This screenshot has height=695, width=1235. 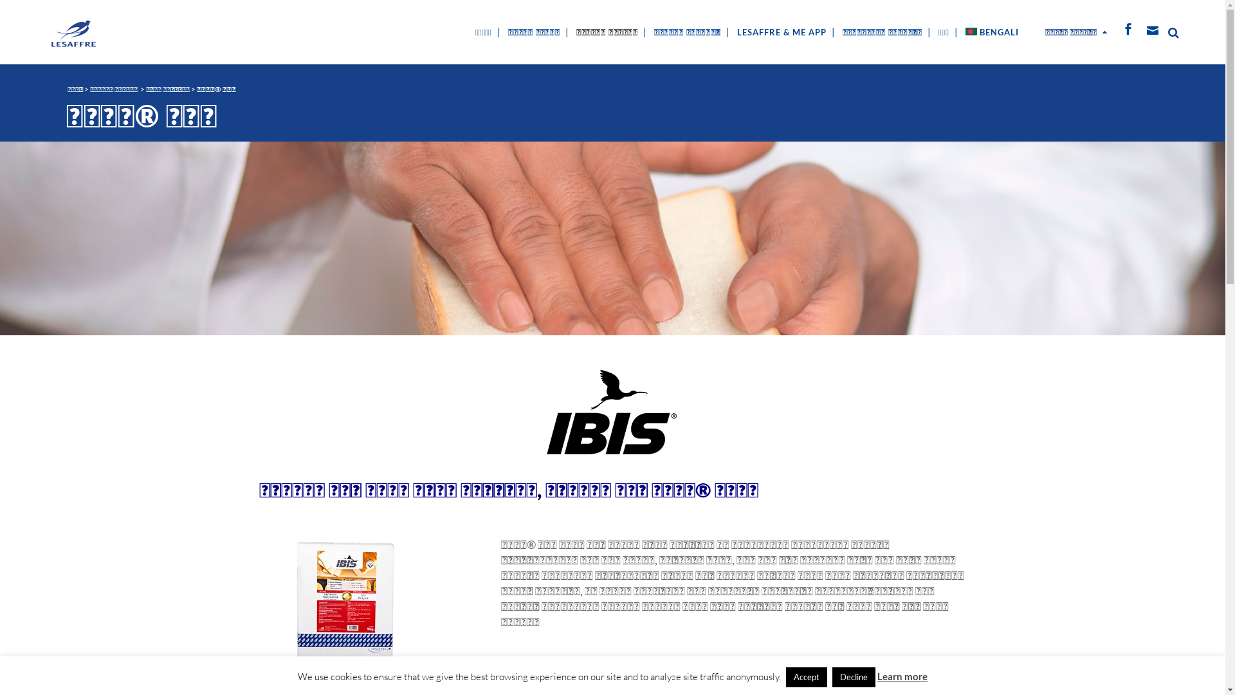 I want to click on Learn more, so click(x=902, y=676).